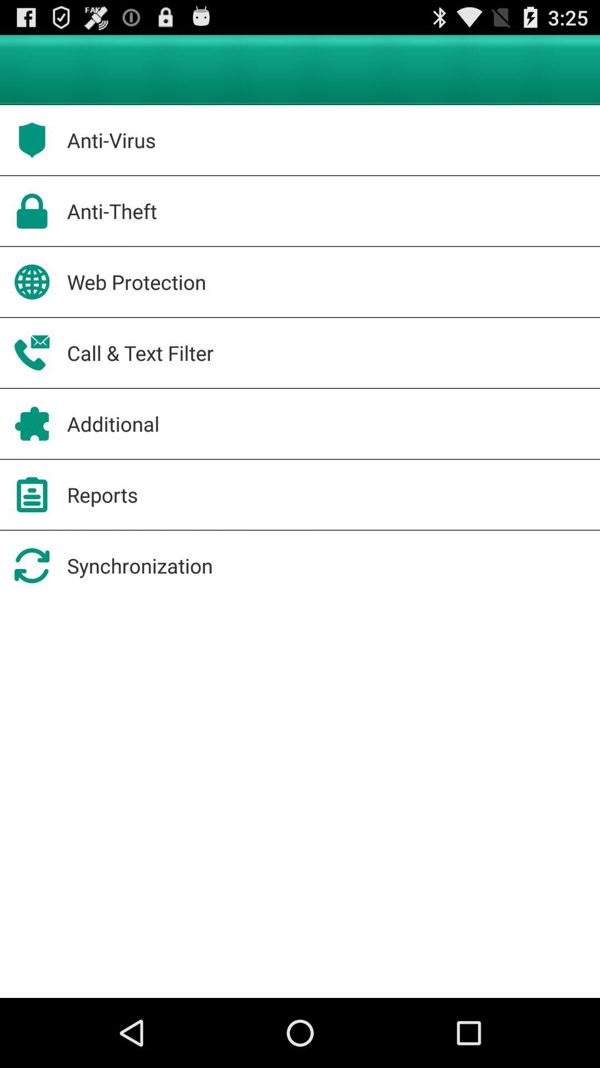 This screenshot has width=600, height=1068. Describe the element at coordinates (140, 353) in the screenshot. I see `turn on the call & text filter app` at that location.